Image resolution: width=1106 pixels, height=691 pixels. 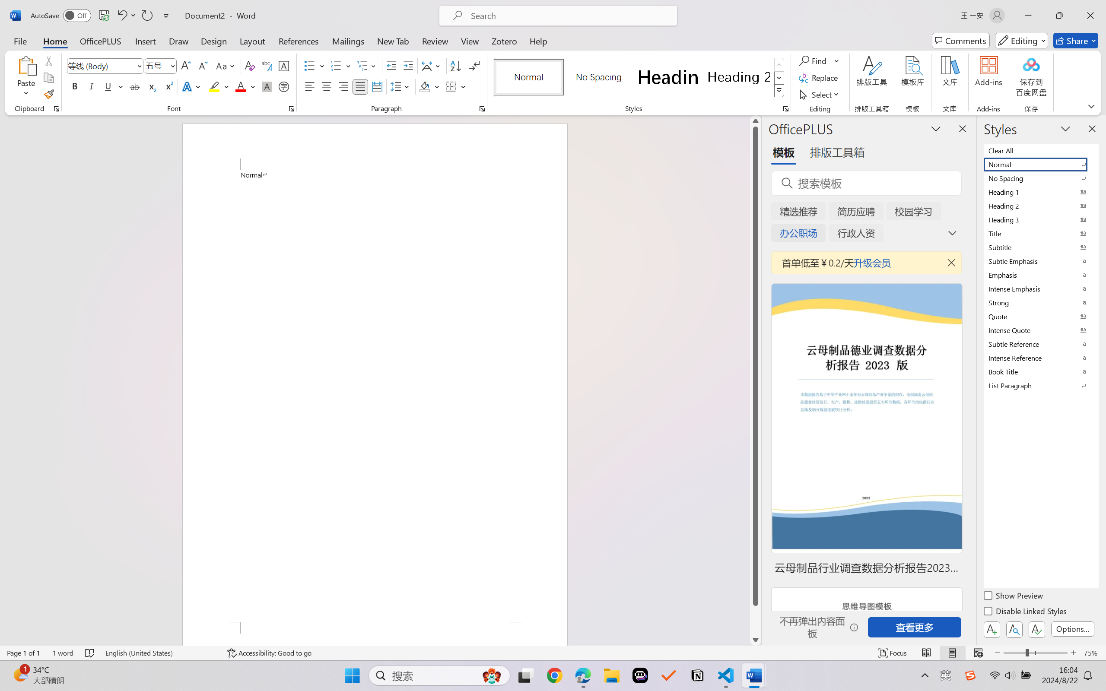 What do you see at coordinates (226, 66) in the screenshot?
I see `Change Case` at bounding box center [226, 66].